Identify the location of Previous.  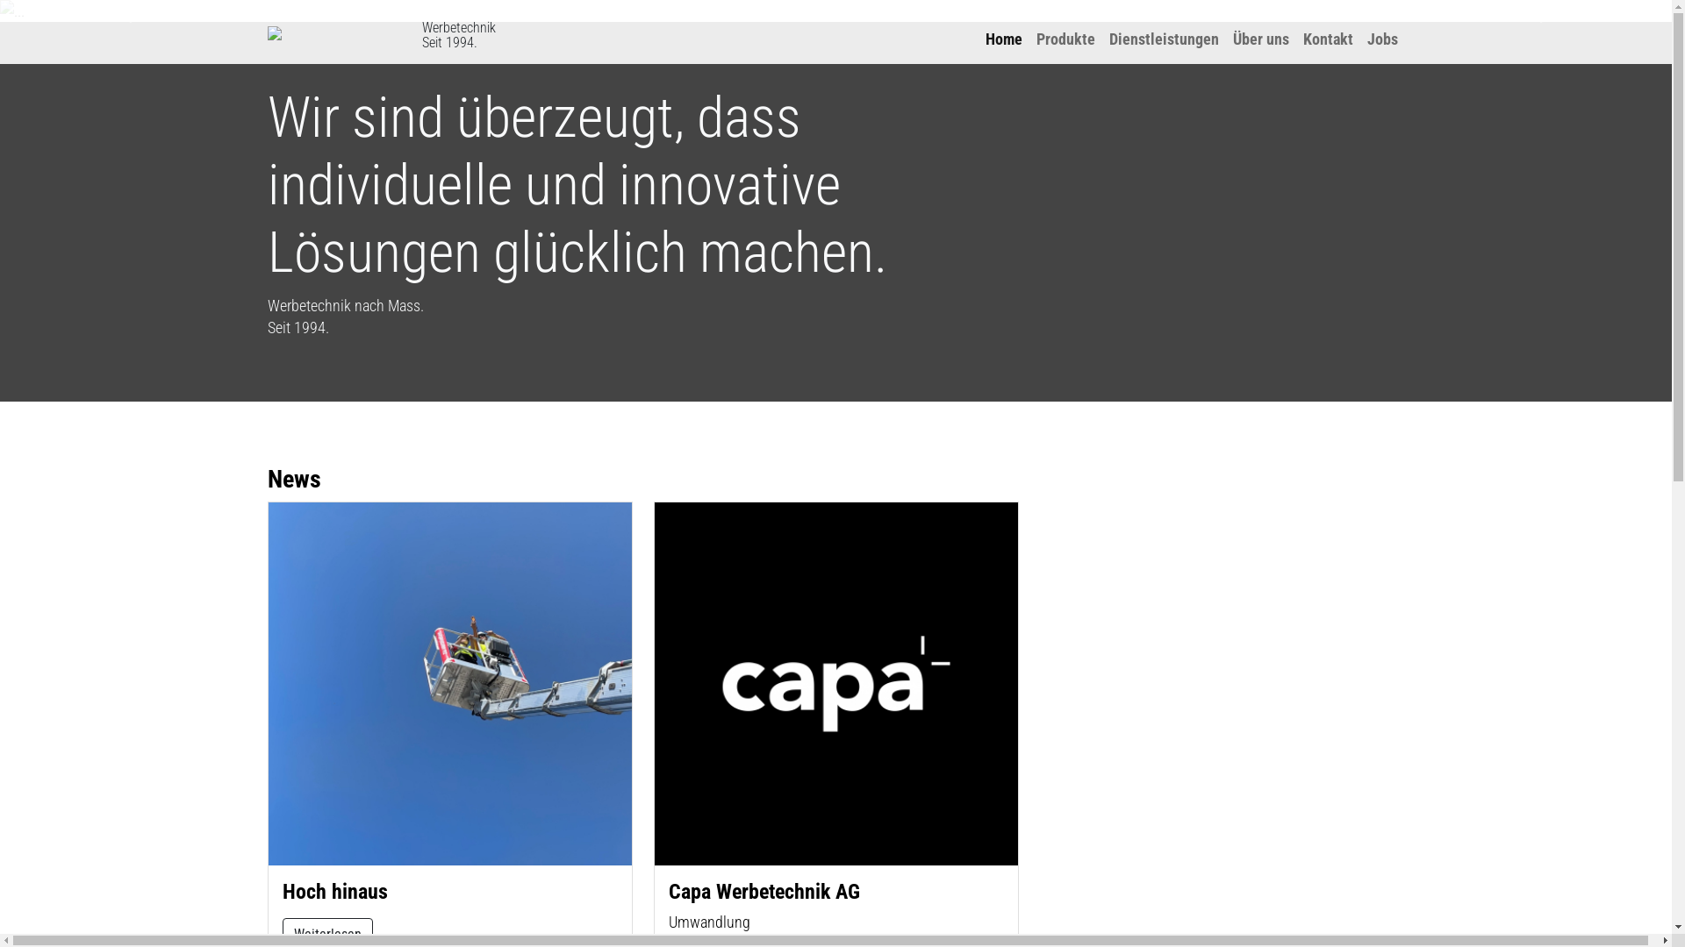
(125, 11).